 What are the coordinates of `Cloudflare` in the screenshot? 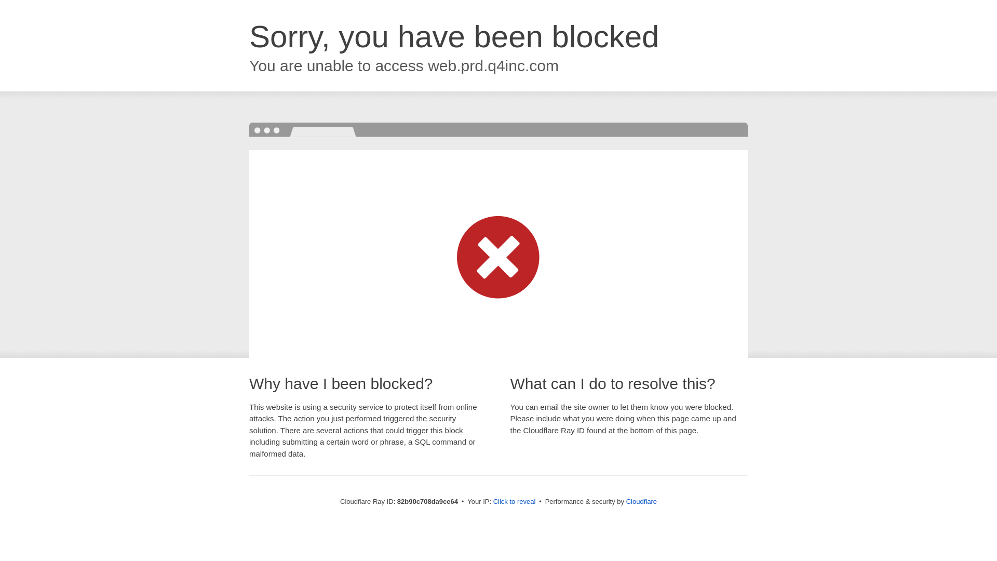 It's located at (642, 502).